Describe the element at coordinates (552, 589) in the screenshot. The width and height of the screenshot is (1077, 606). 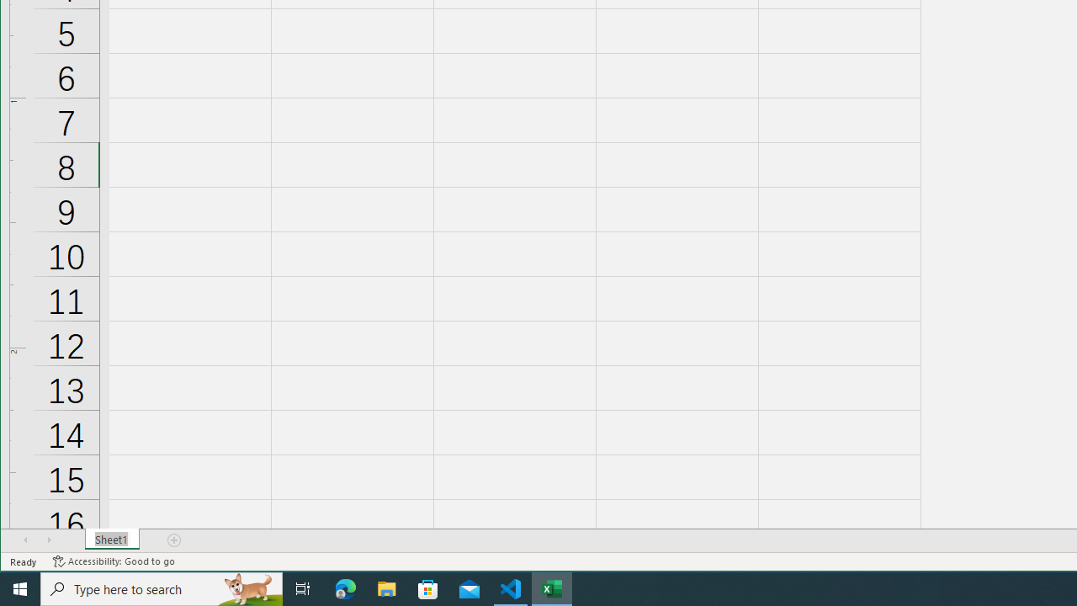
I see `Excel - 1 running window` at that location.